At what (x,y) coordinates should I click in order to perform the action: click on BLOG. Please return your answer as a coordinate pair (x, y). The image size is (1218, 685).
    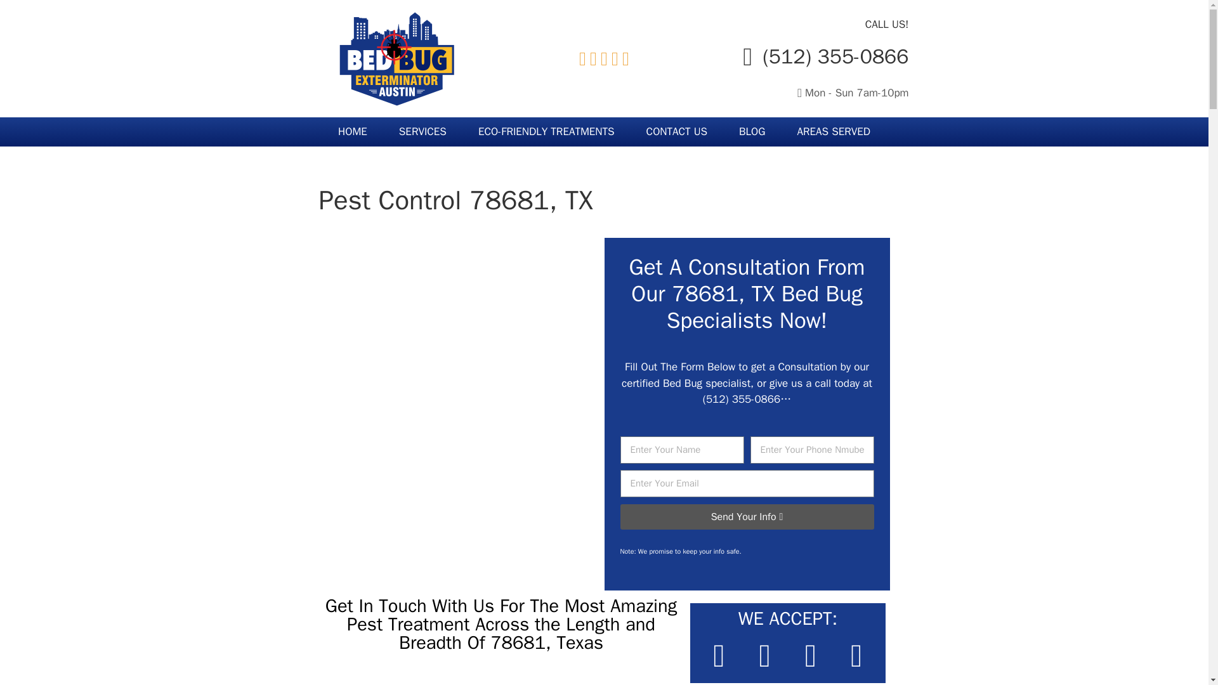
    Looking at the image, I should click on (752, 132).